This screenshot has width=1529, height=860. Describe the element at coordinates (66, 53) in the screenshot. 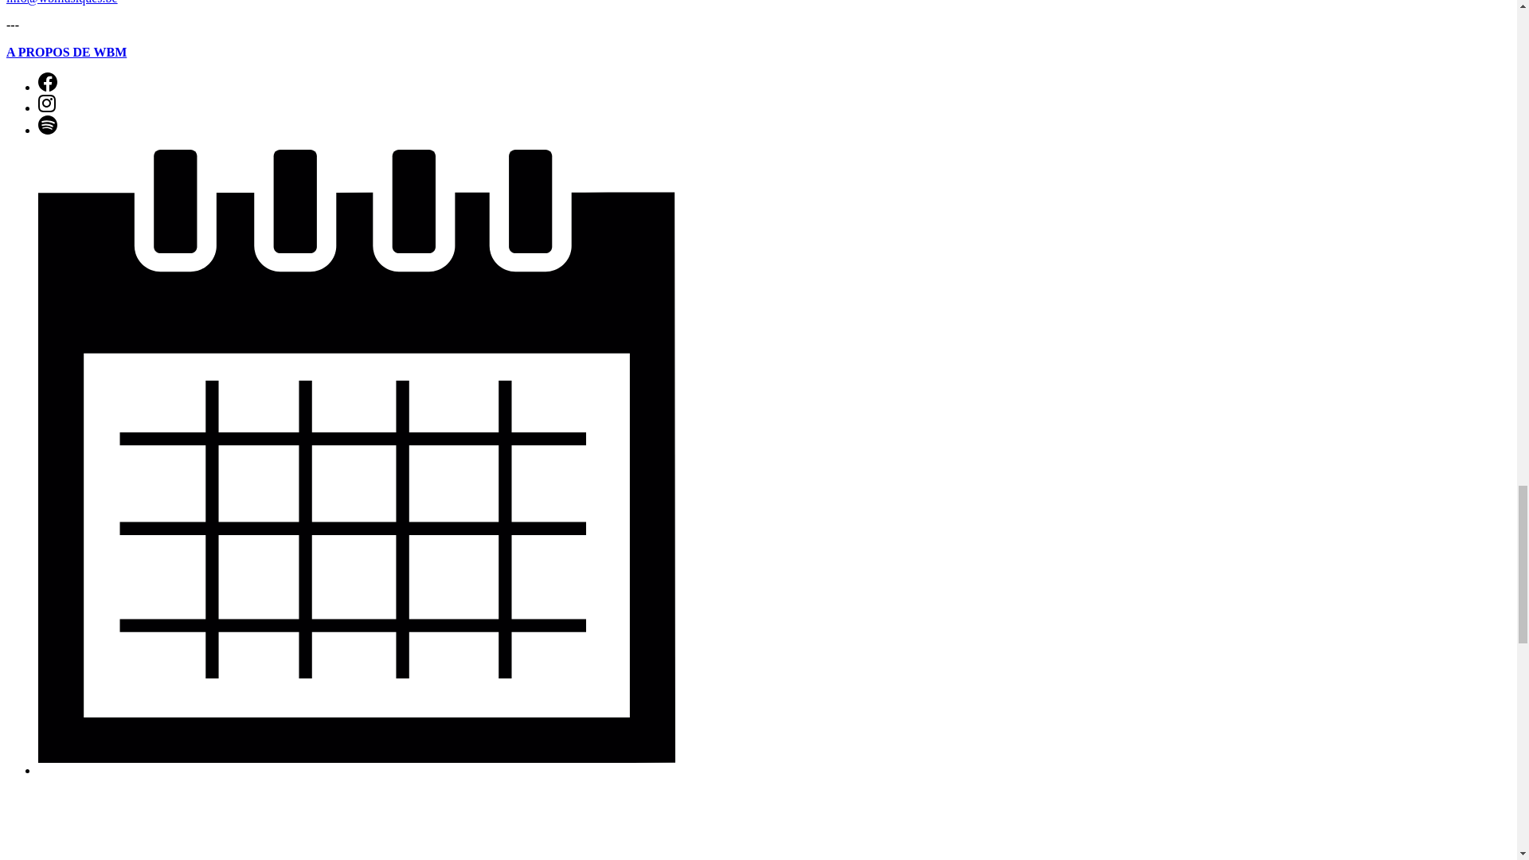

I see `A PROPOS DE WBM` at that location.